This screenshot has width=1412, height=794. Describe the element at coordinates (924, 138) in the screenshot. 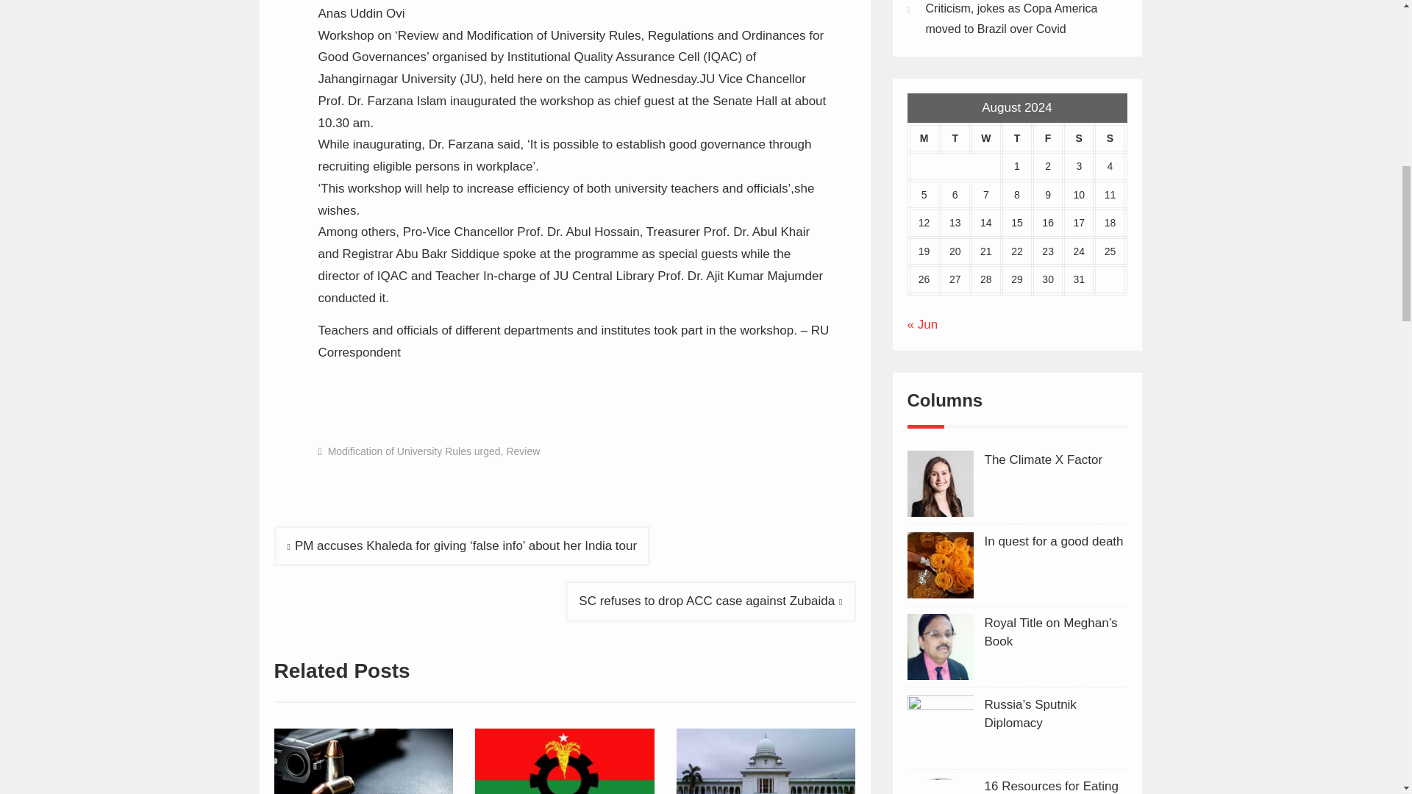

I see `Monday` at that location.